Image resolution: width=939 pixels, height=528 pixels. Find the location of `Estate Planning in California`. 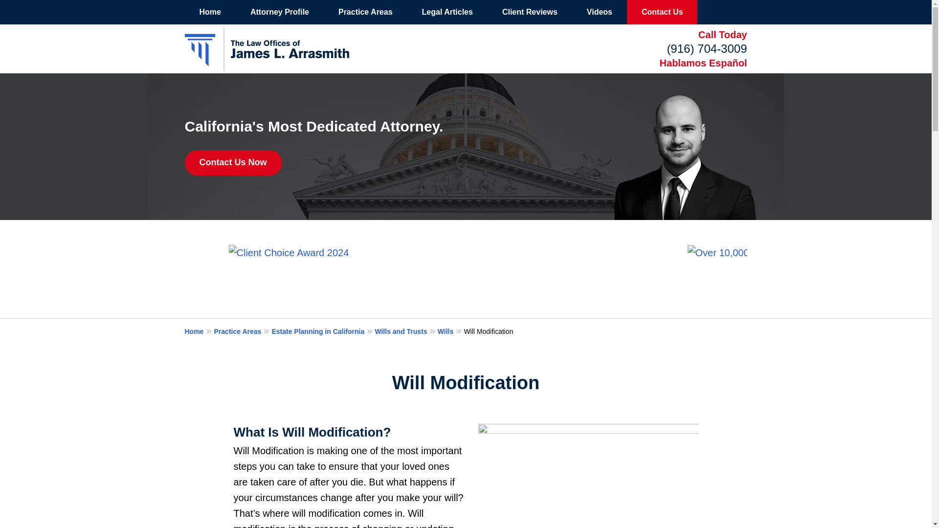

Estate Planning in California is located at coordinates (323, 330).